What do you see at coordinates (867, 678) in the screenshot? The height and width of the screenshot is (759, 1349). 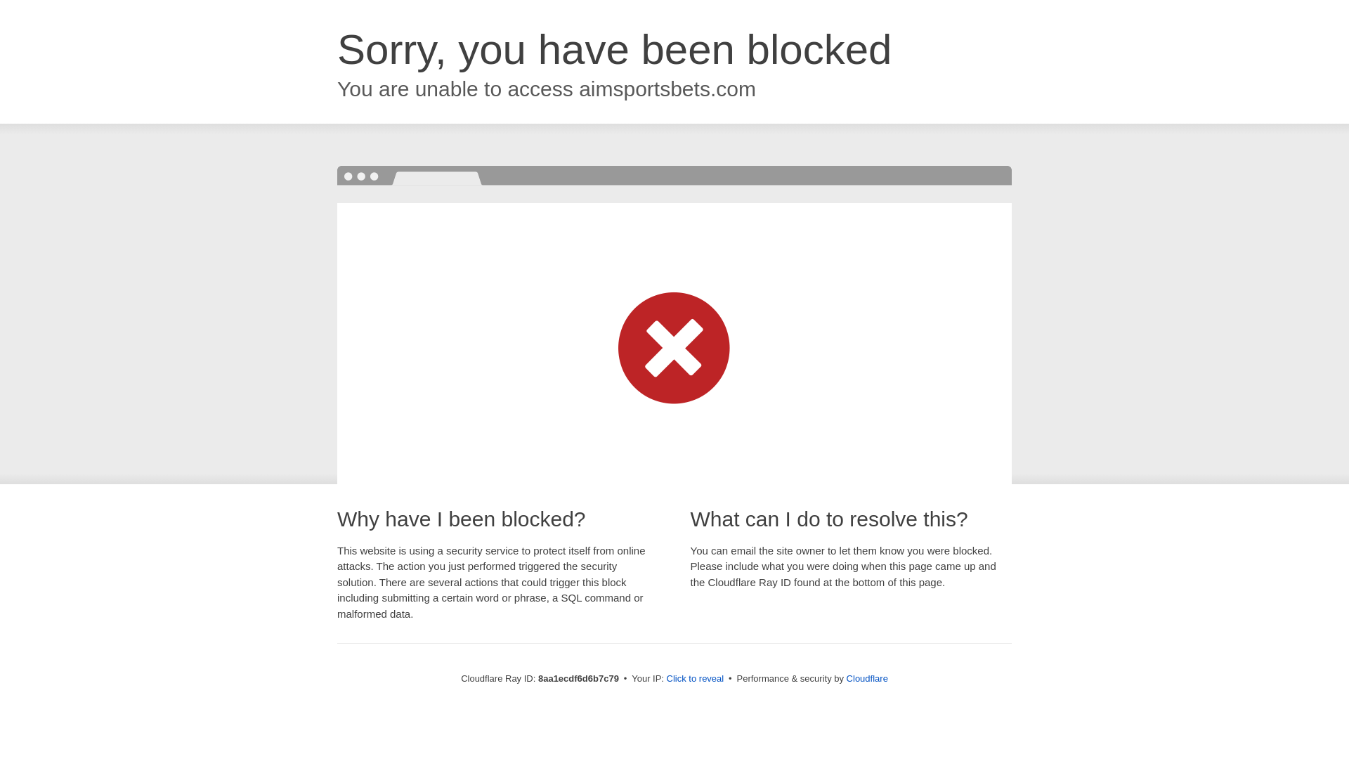 I see `Cloudflare` at bounding box center [867, 678].